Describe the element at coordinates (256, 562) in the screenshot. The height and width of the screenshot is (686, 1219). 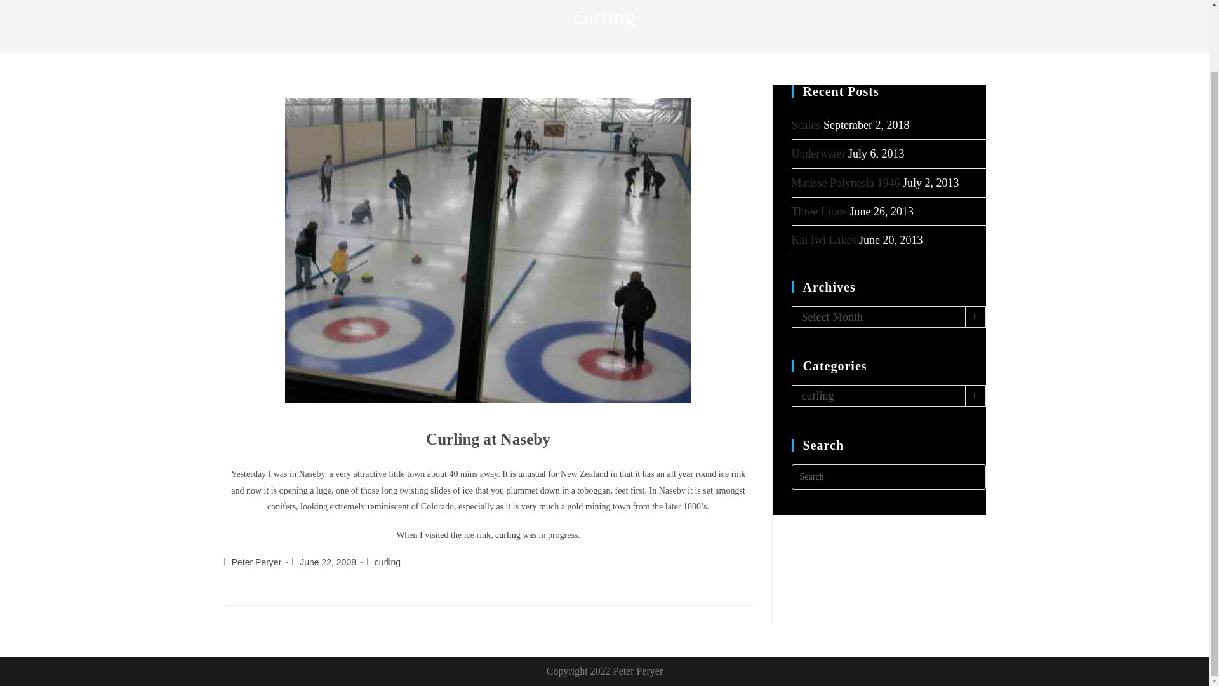
I see `Peter Peryer` at that location.